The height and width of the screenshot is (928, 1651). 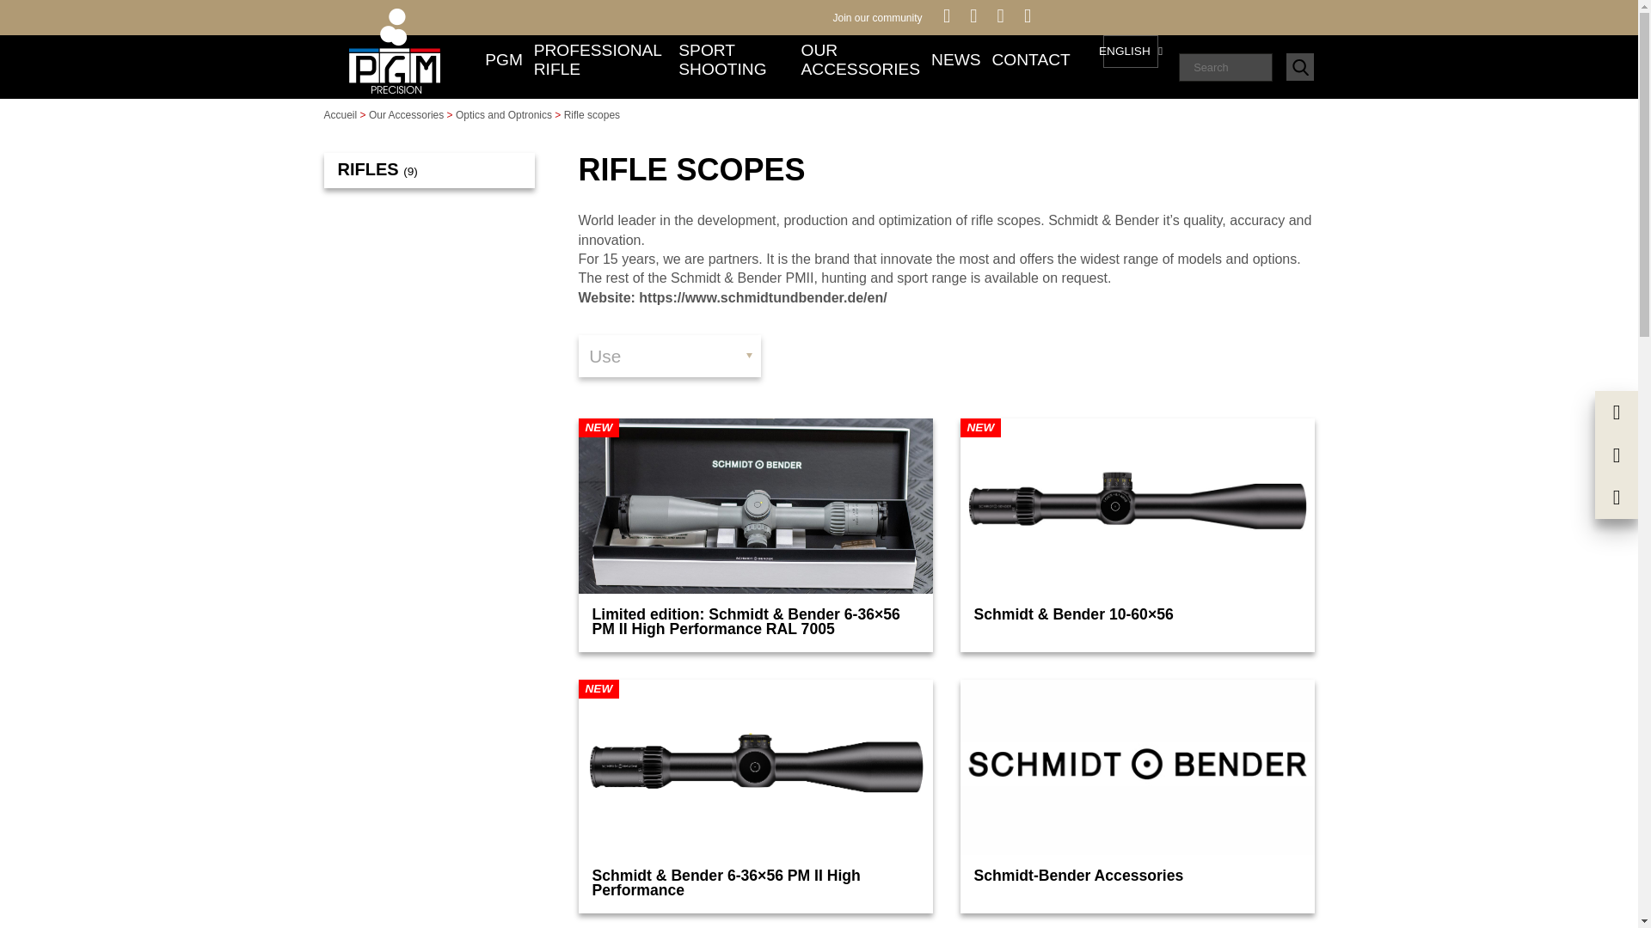 What do you see at coordinates (406, 115) in the screenshot?
I see `Our Accessories` at bounding box center [406, 115].